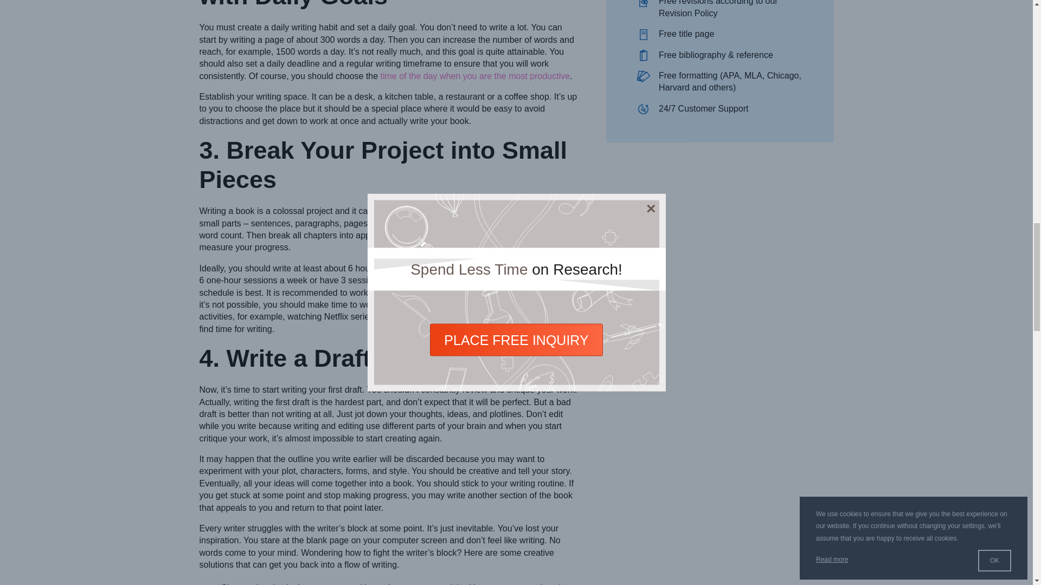 Image resolution: width=1041 pixels, height=585 pixels. I want to click on time of the day when you are the most productive, so click(475, 76).